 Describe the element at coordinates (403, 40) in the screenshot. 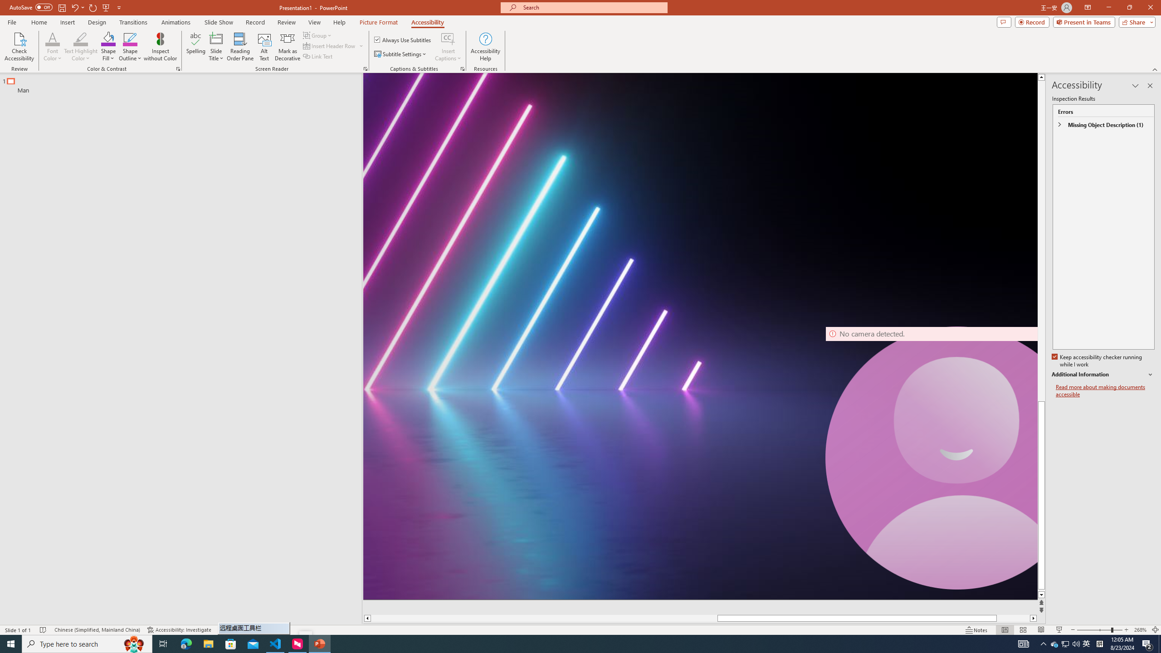

I see `Always Use Subtitles` at that location.